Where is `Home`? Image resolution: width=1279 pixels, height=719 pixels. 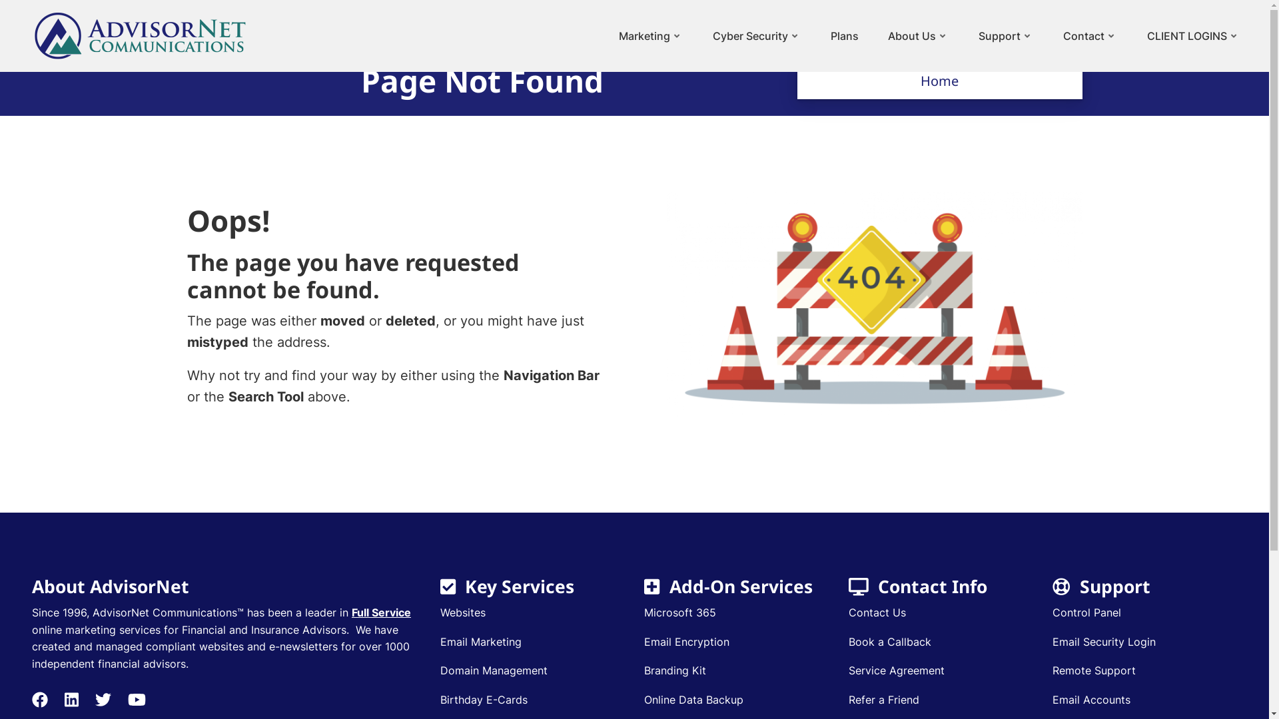
Home is located at coordinates (140, 35).